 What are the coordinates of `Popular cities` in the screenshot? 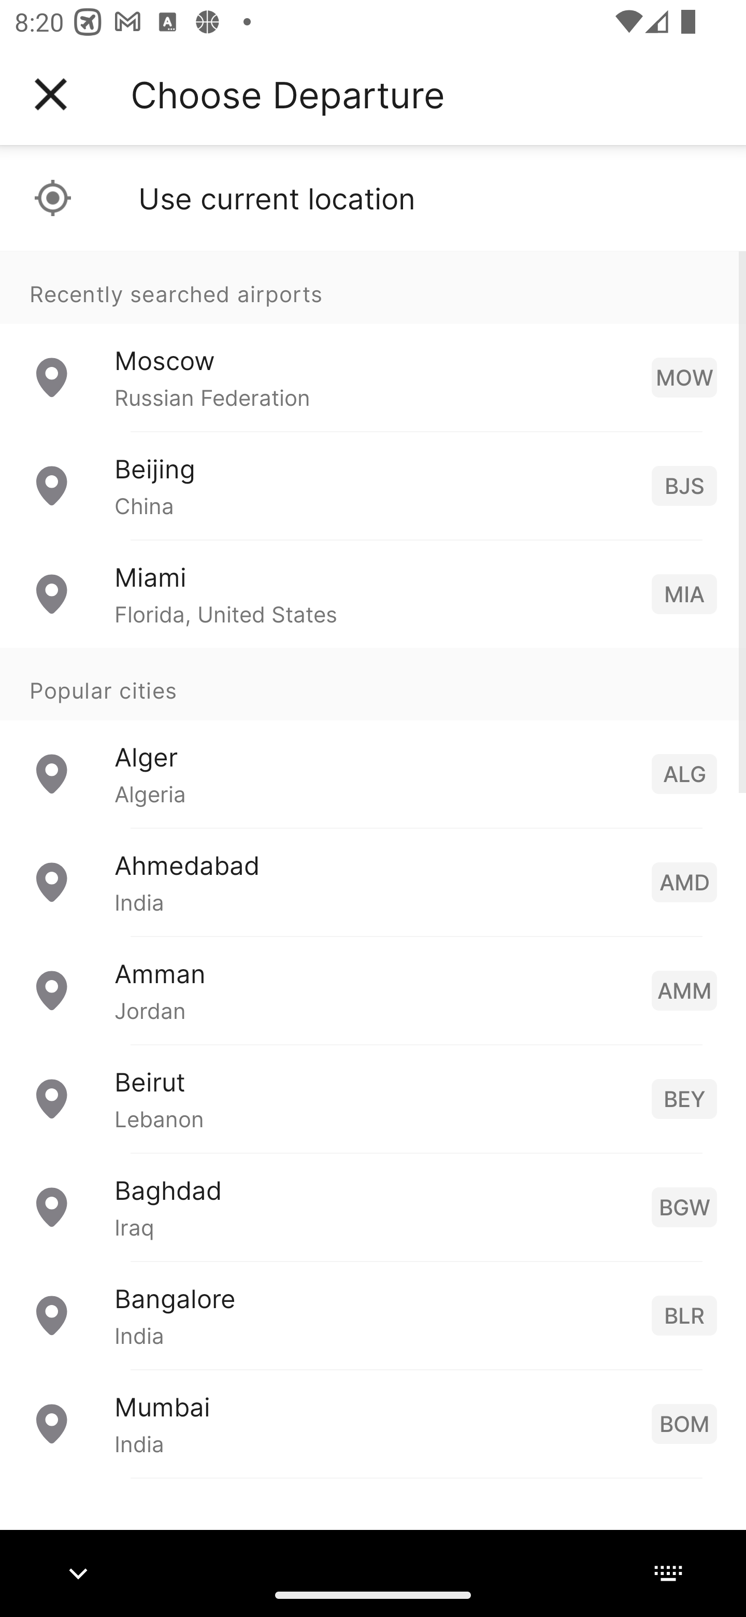 It's located at (373, 685).